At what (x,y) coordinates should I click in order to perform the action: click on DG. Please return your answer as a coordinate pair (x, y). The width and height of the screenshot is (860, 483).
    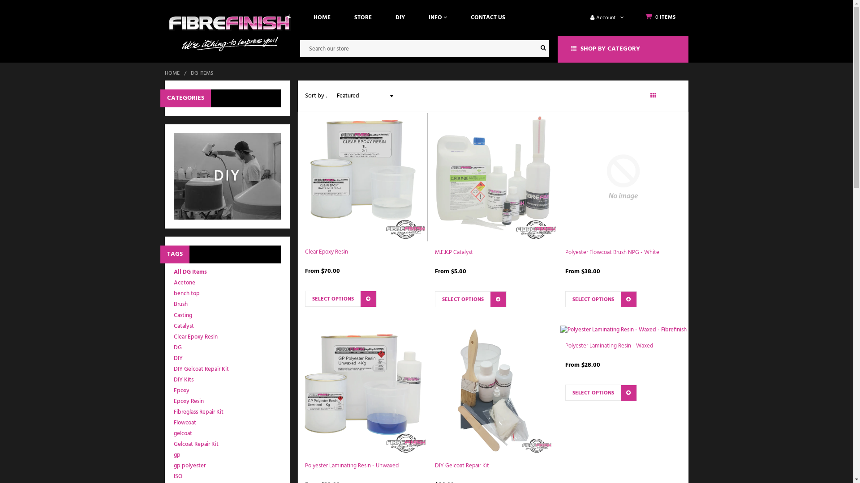
    Looking at the image, I should click on (178, 348).